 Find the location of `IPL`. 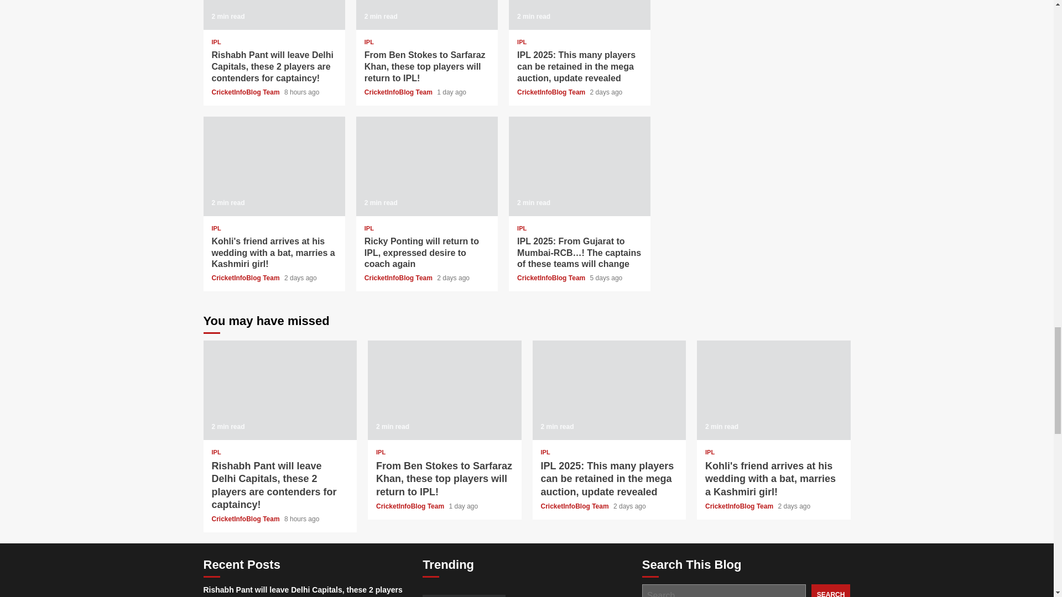

IPL is located at coordinates (368, 42).